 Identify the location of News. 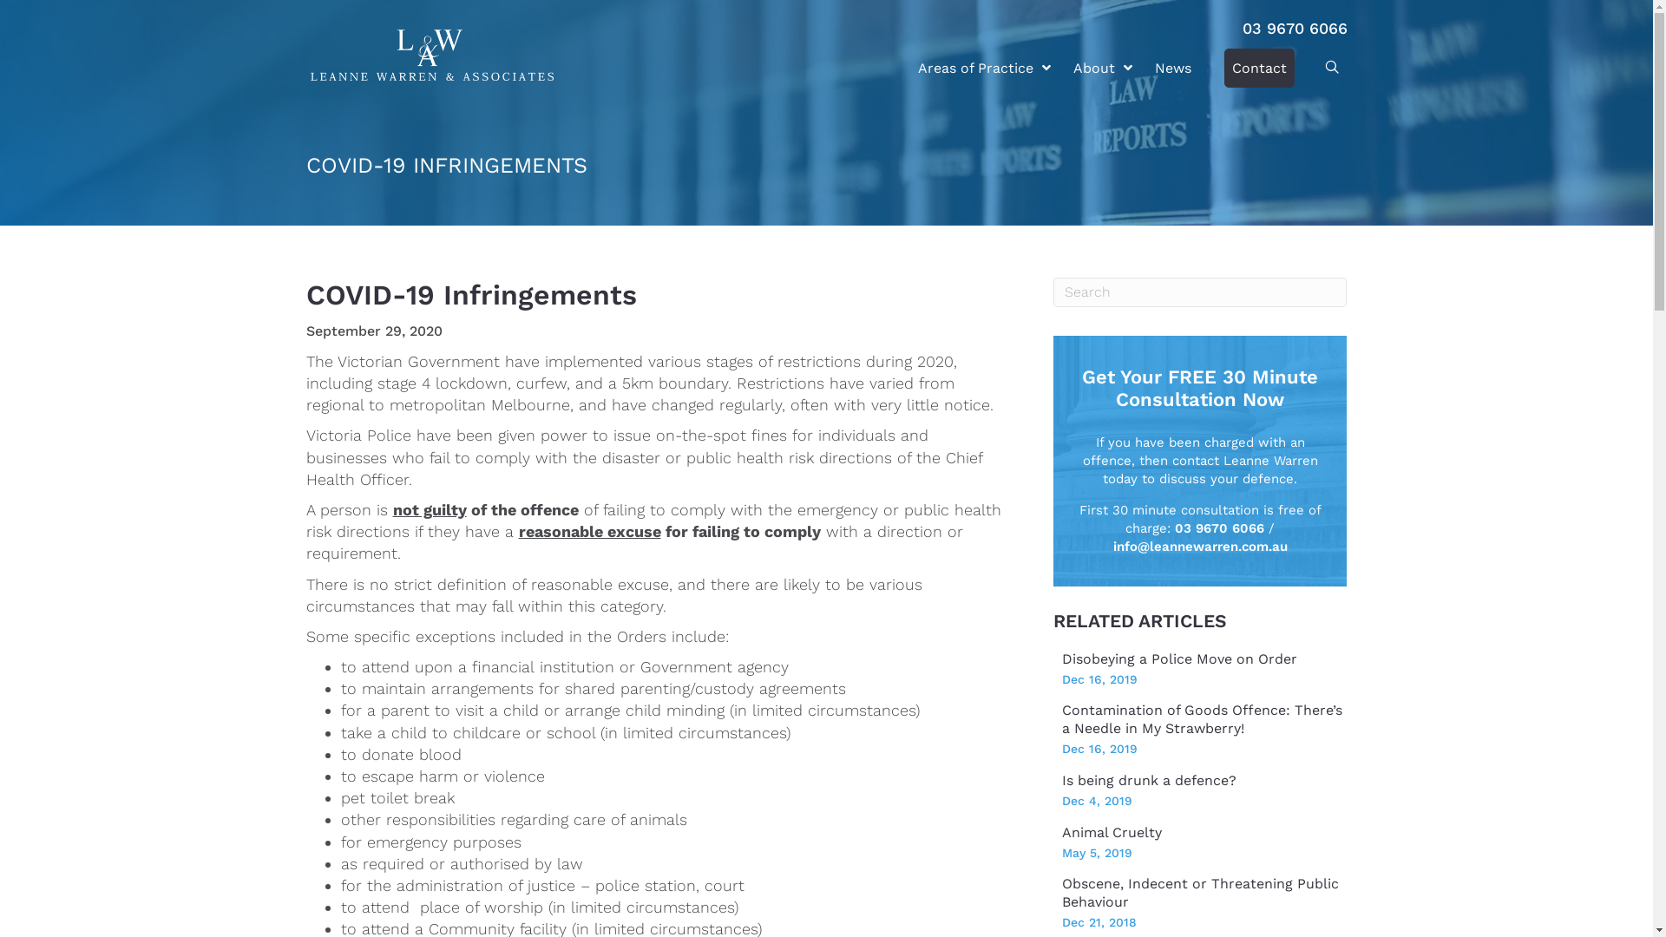
(1172, 68).